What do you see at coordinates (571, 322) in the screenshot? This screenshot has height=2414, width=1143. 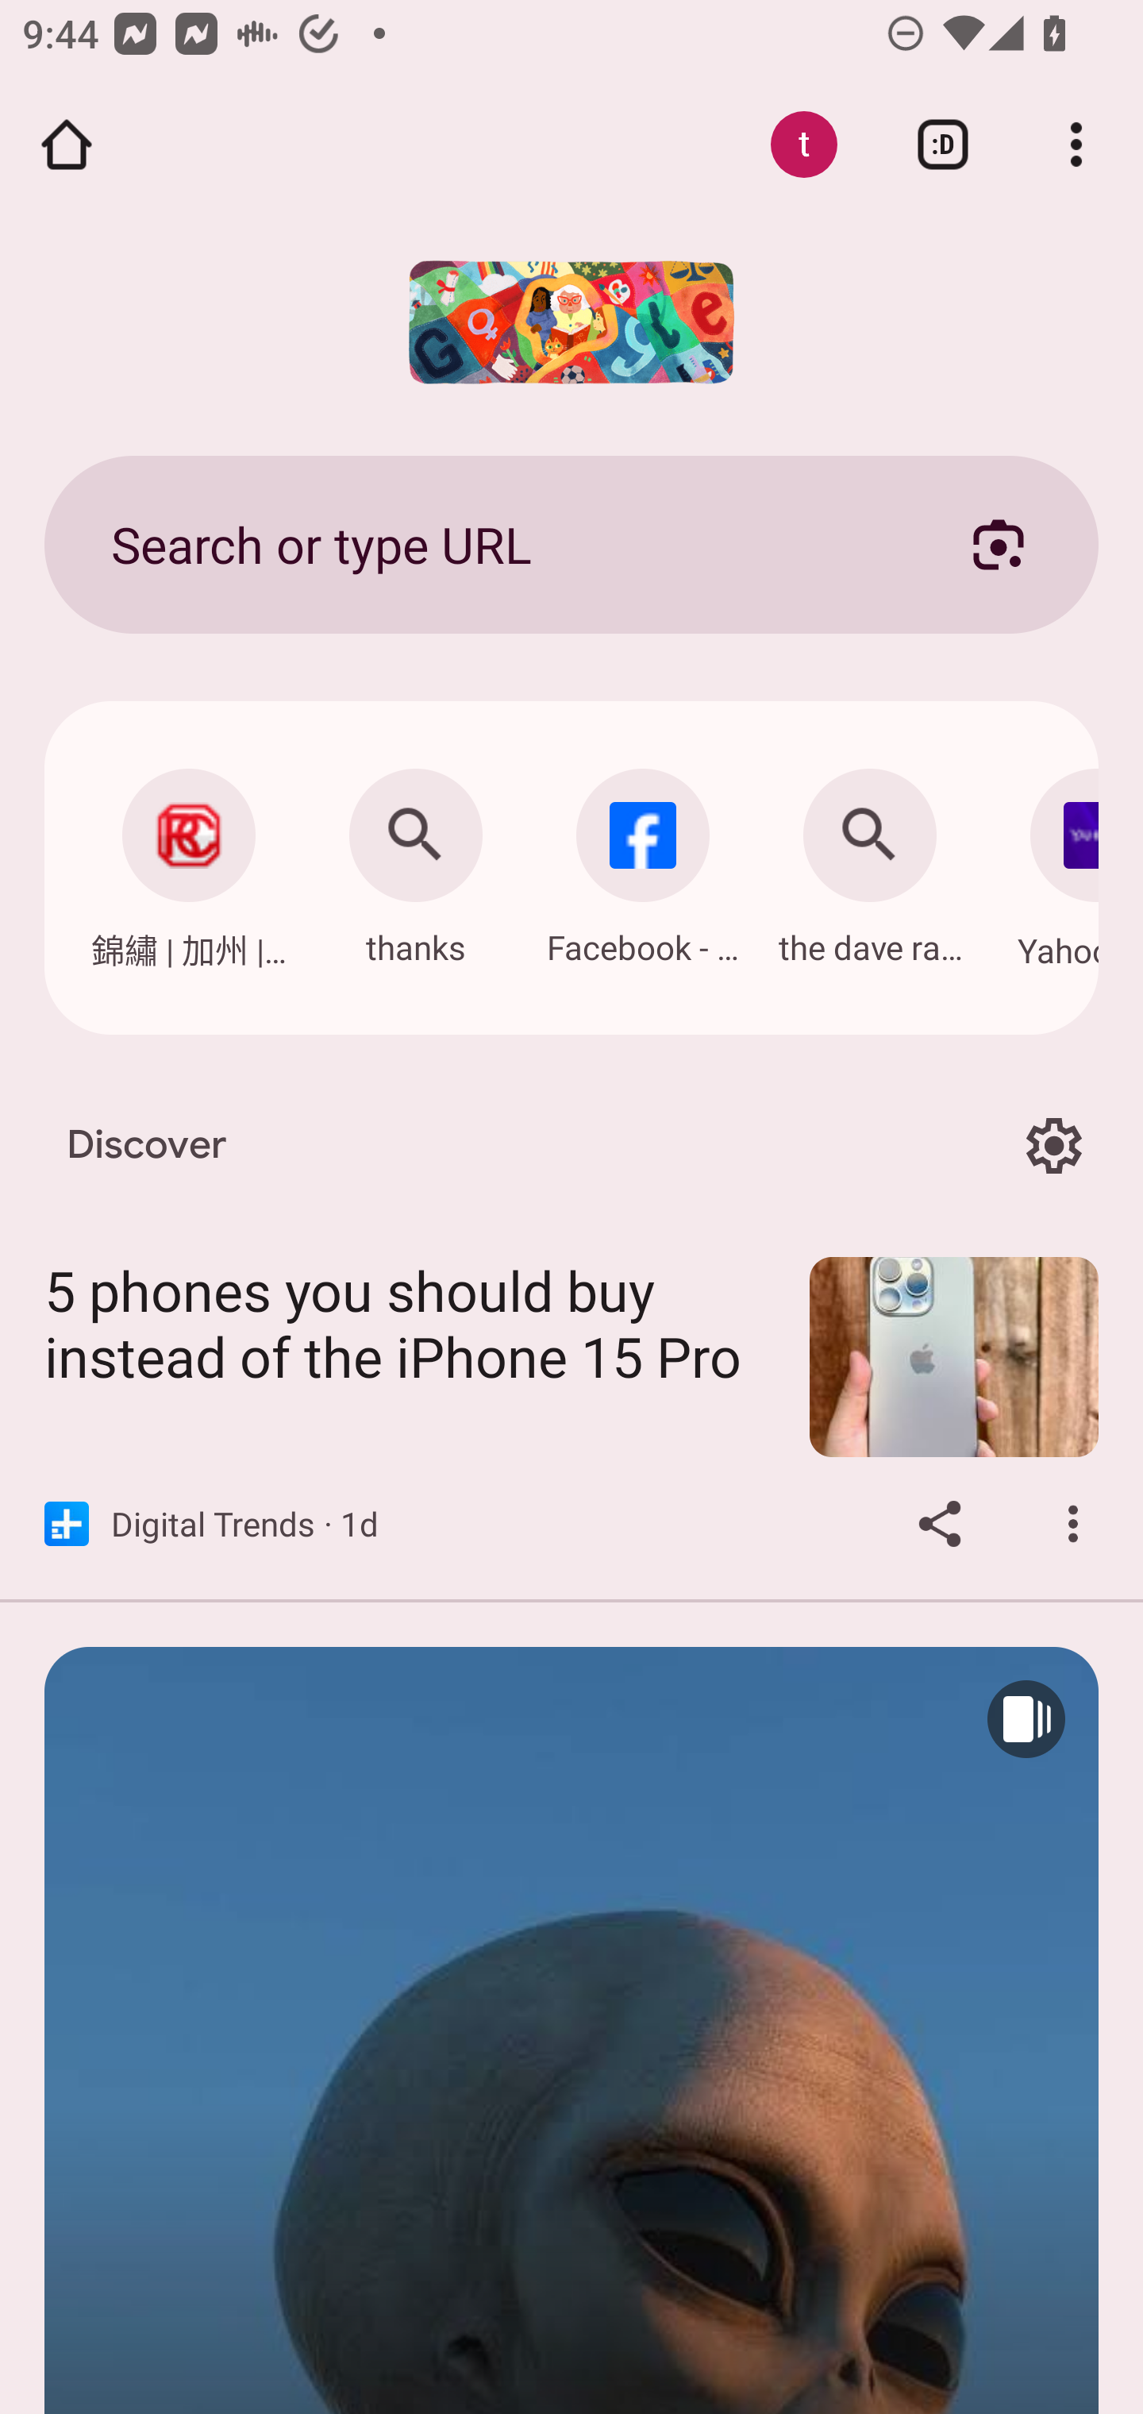 I see `Google doodle: 2024 年国际妇女节` at bounding box center [571, 322].